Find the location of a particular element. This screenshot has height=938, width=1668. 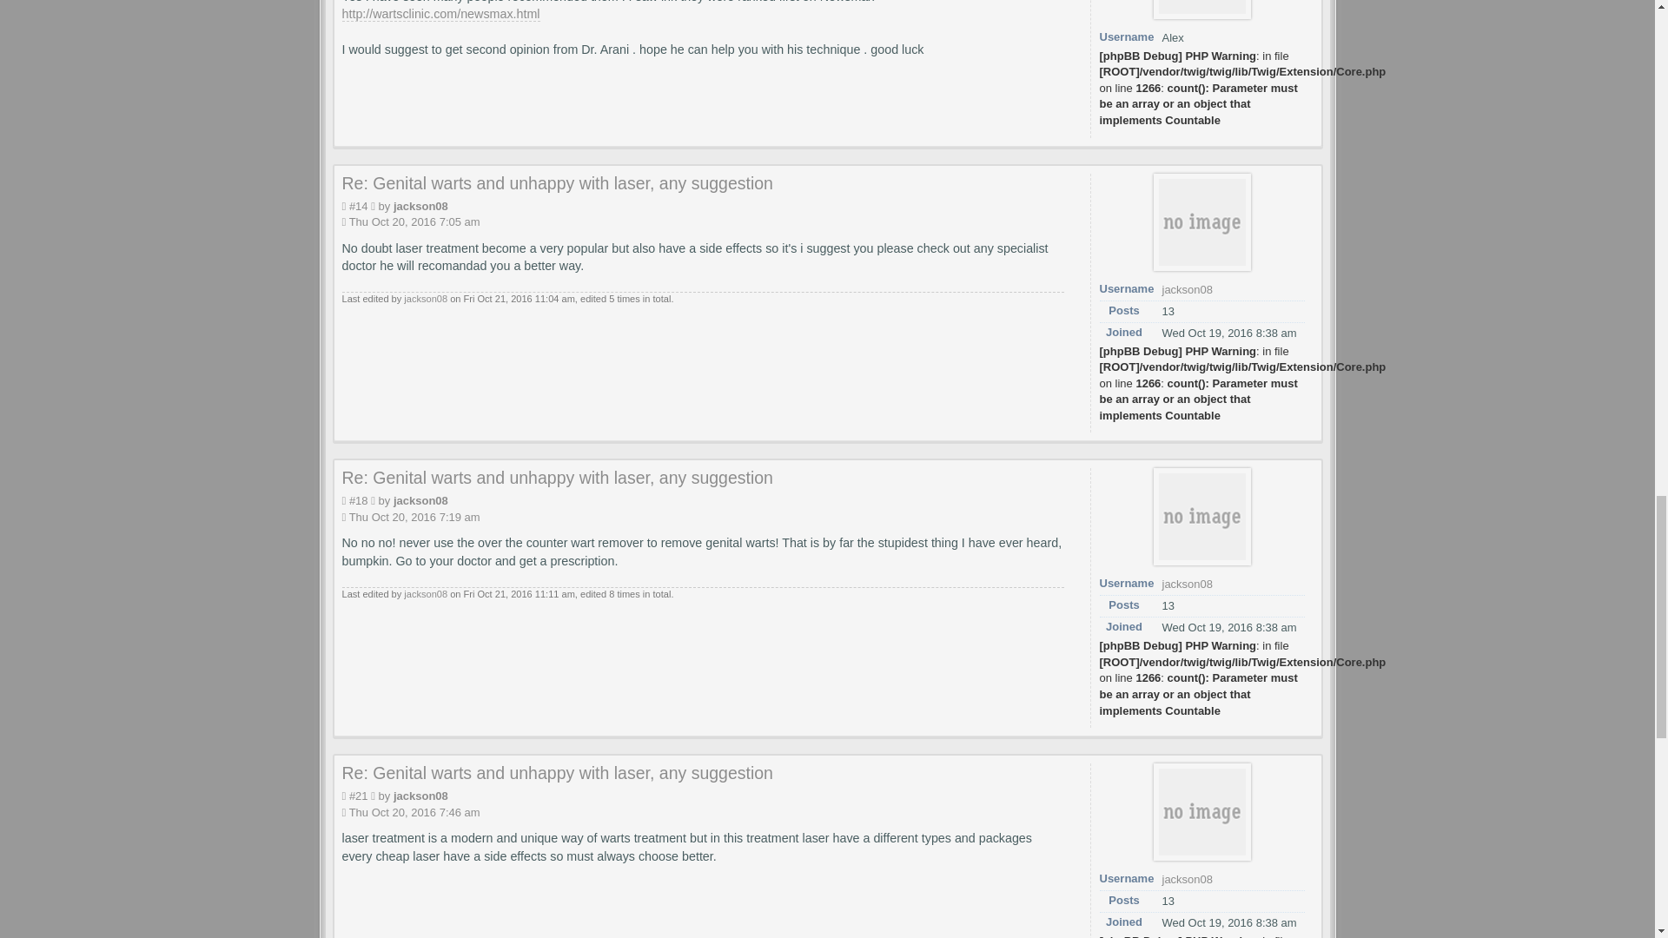

jackson08 is located at coordinates (425, 299).